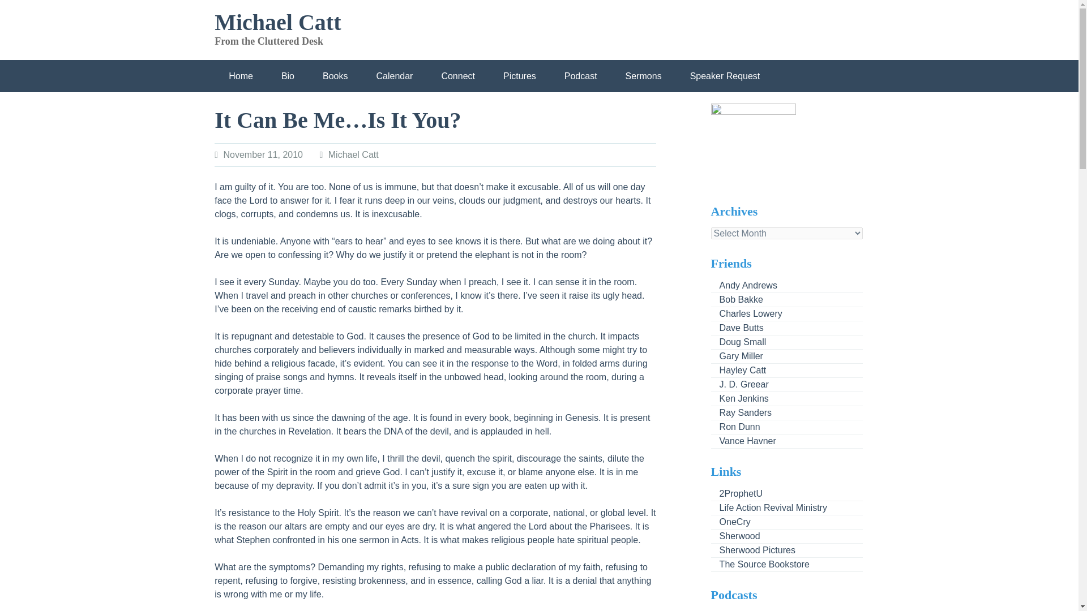  I want to click on Our church website, so click(735, 535).